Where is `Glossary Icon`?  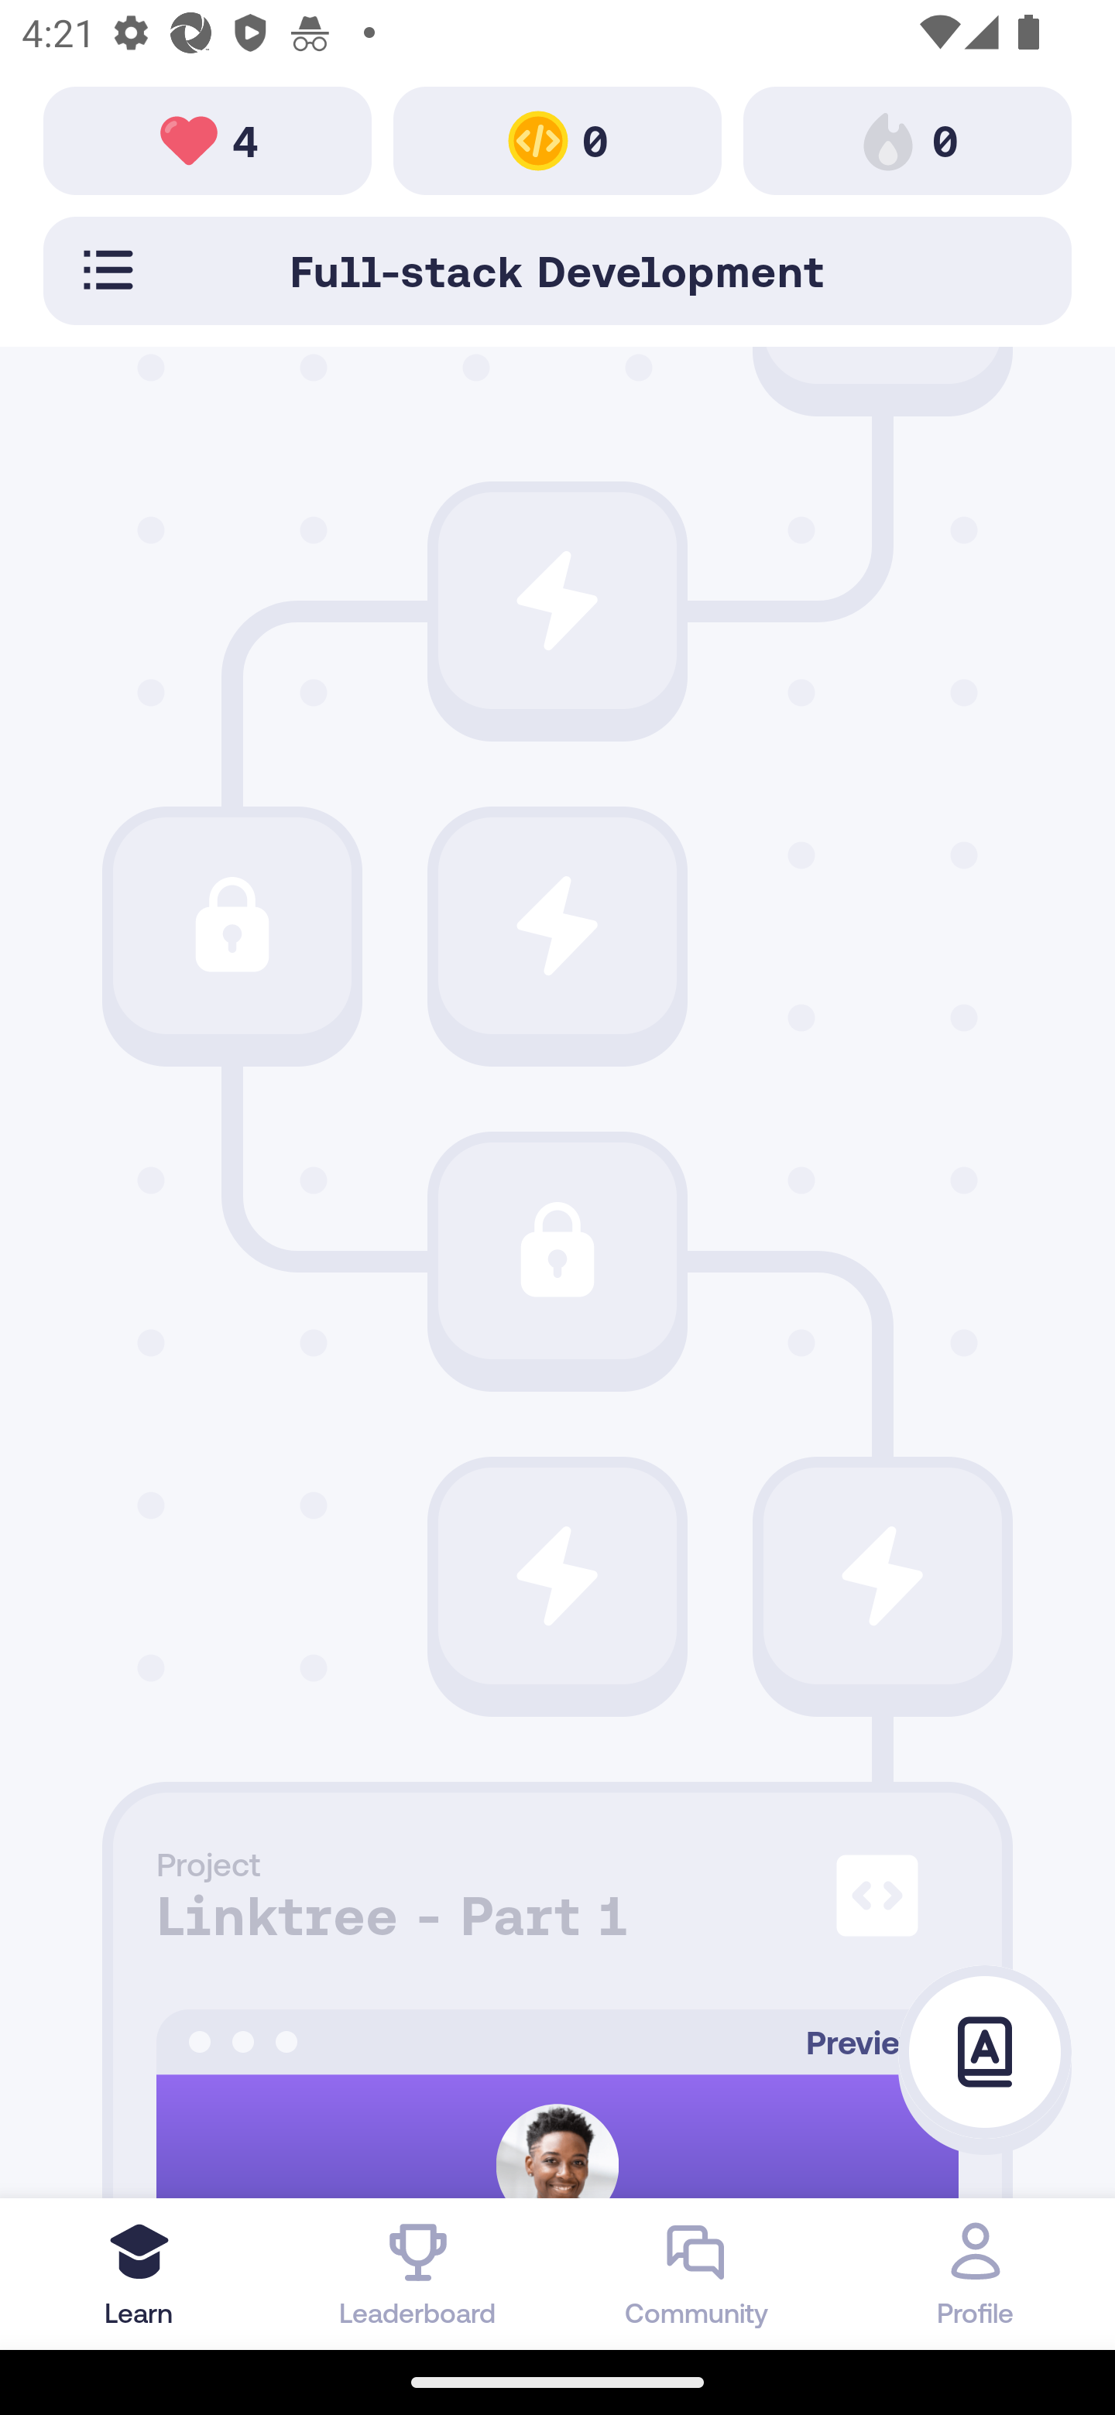 Glossary Icon is located at coordinates (985, 2053).